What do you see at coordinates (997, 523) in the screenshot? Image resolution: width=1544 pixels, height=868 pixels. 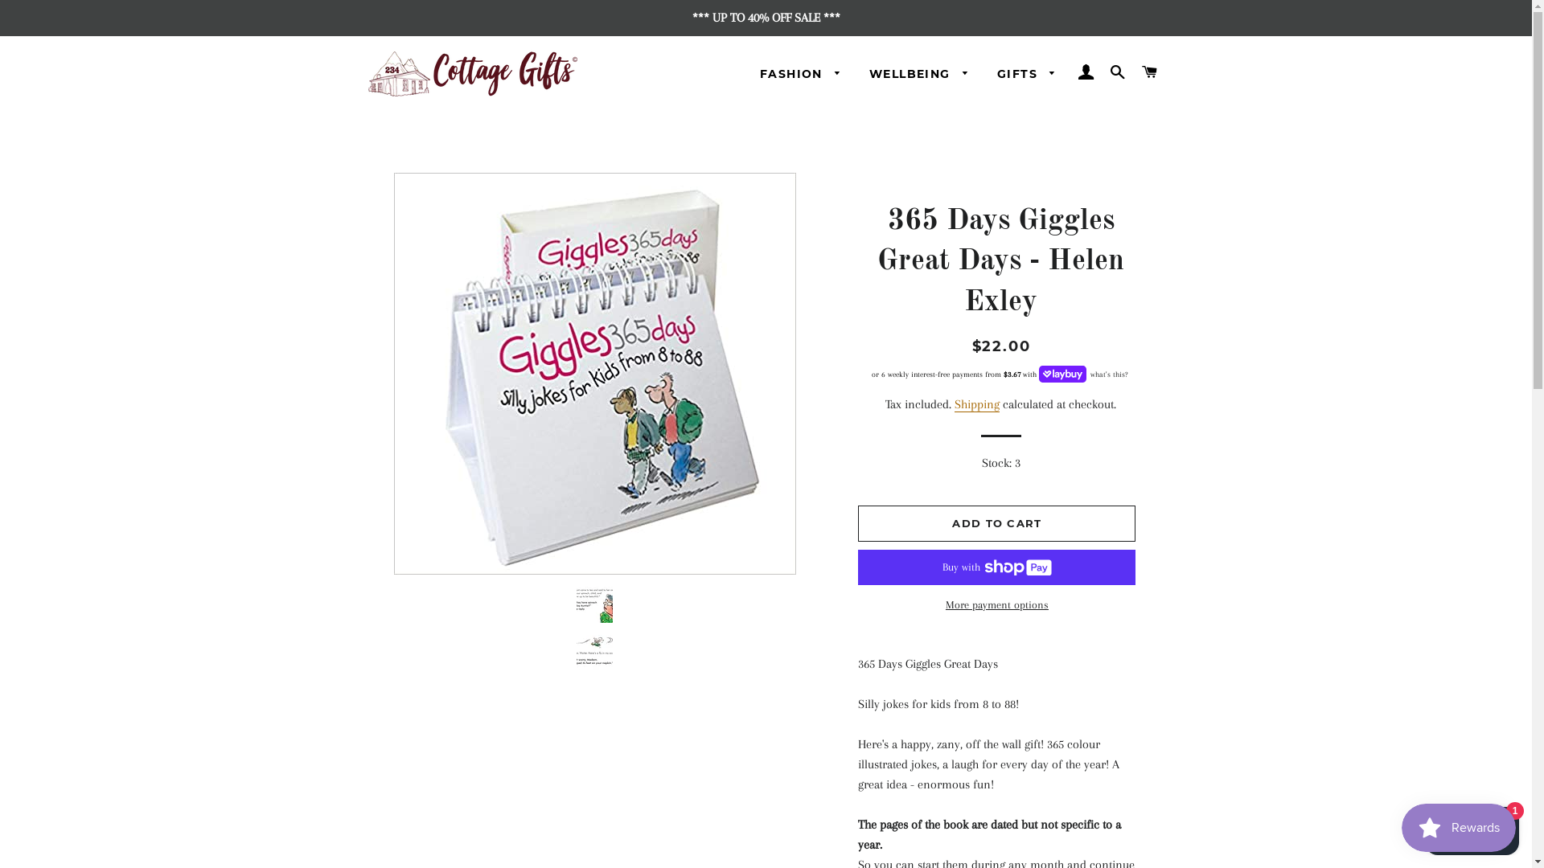 I see `ADD TO CART` at bounding box center [997, 523].